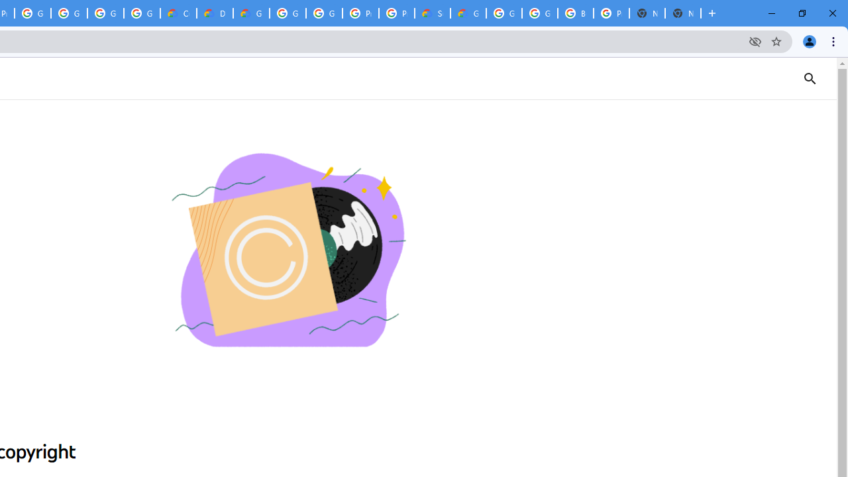 This screenshot has height=477, width=848. Describe the element at coordinates (810, 41) in the screenshot. I see `You` at that location.